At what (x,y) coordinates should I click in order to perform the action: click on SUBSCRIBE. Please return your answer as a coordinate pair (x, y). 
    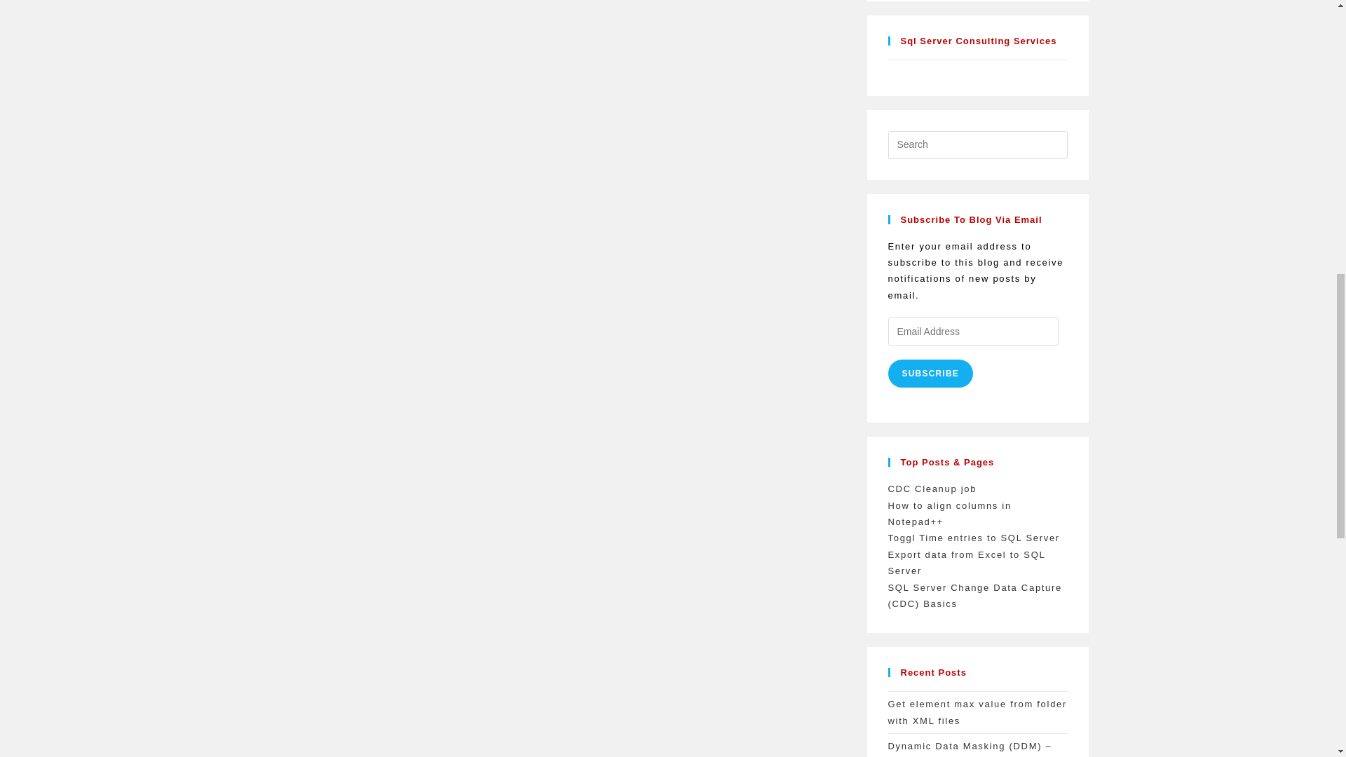
    Looking at the image, I should click on (930, 373).